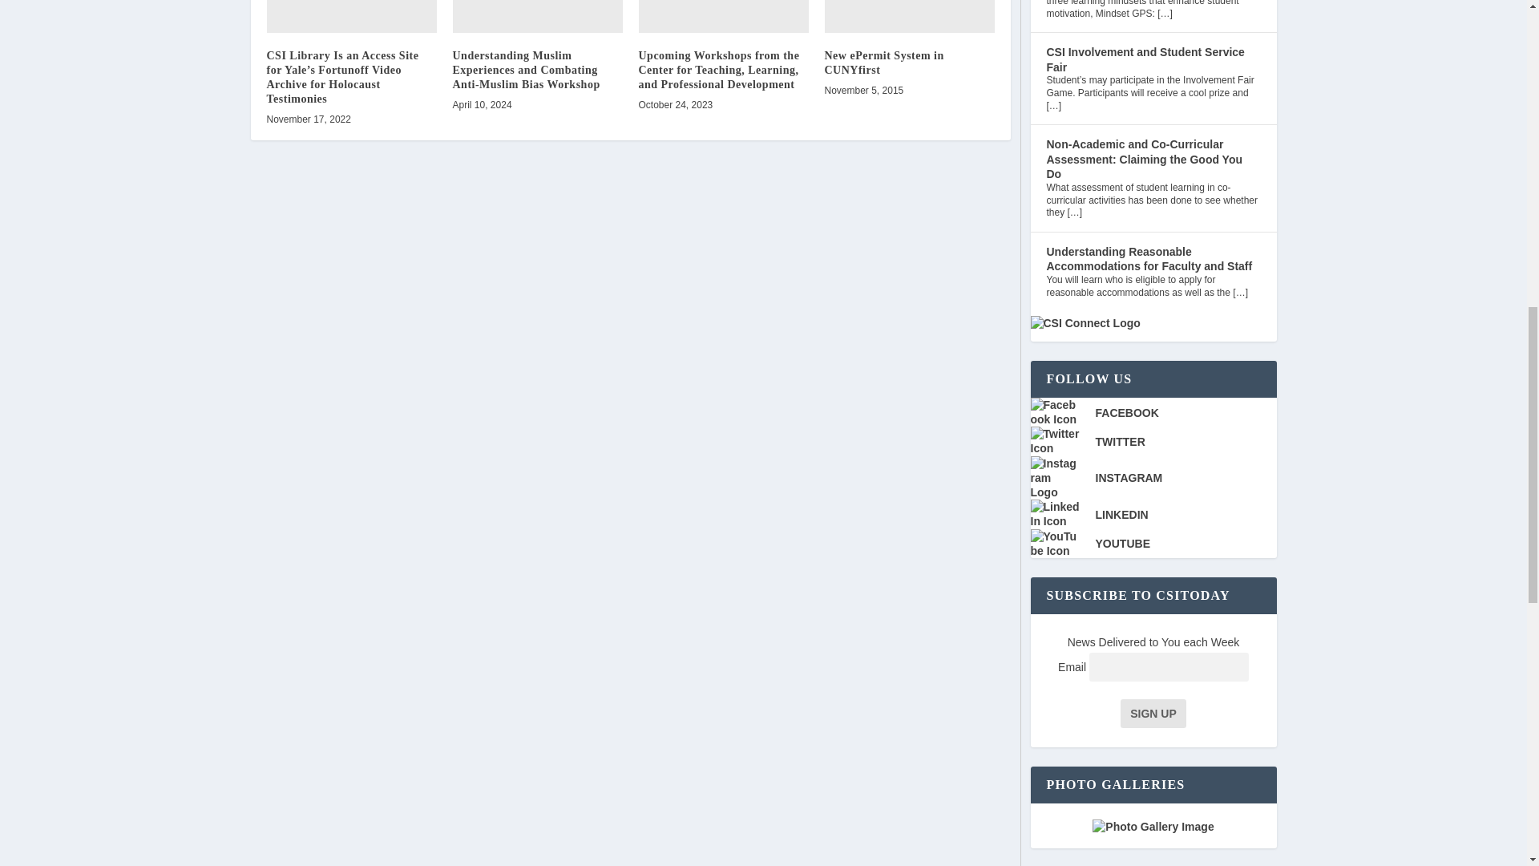  I want to click on New ePermit System in CUNYfirst, so click(909, 16).